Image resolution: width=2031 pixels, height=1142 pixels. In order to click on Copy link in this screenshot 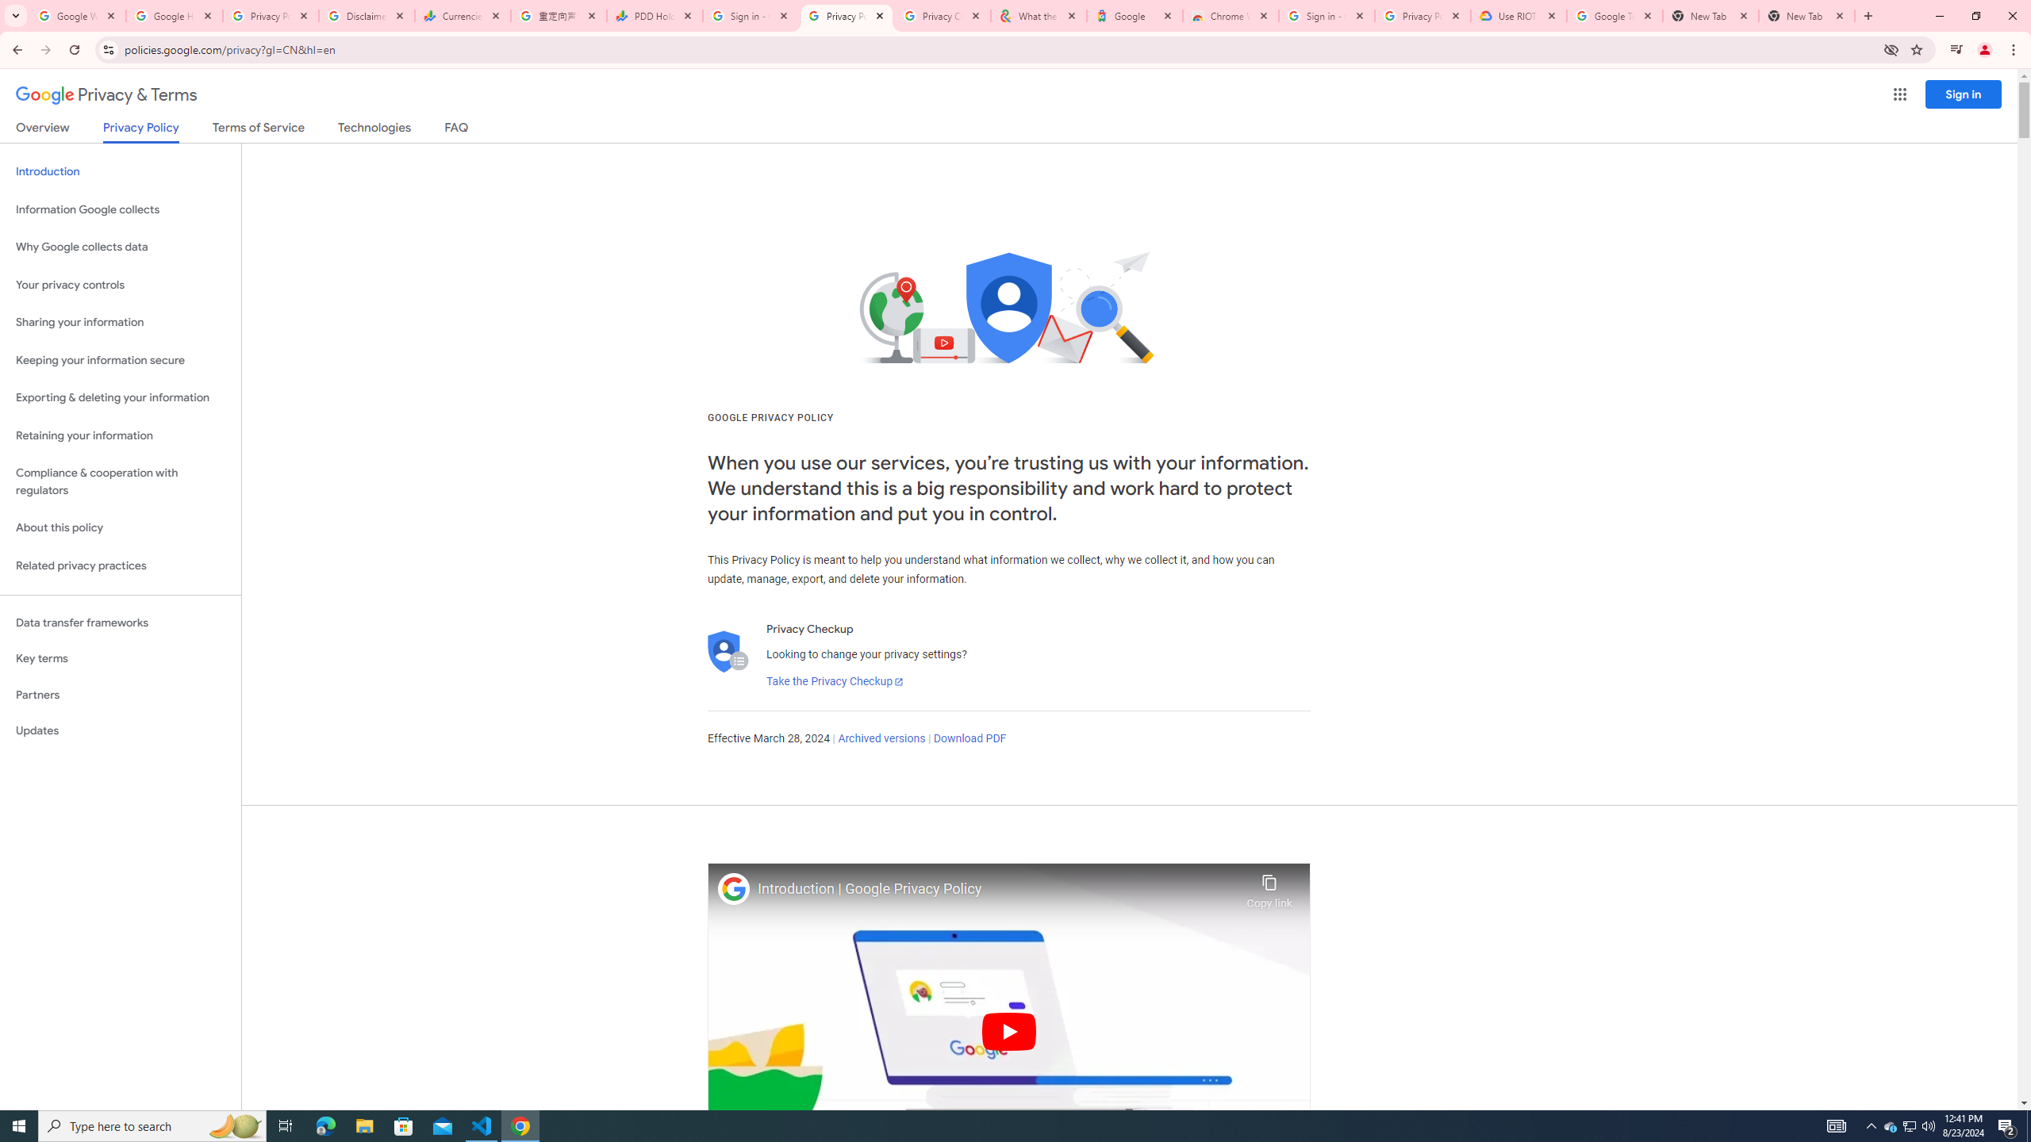, I will do `click(1269, 887)`.